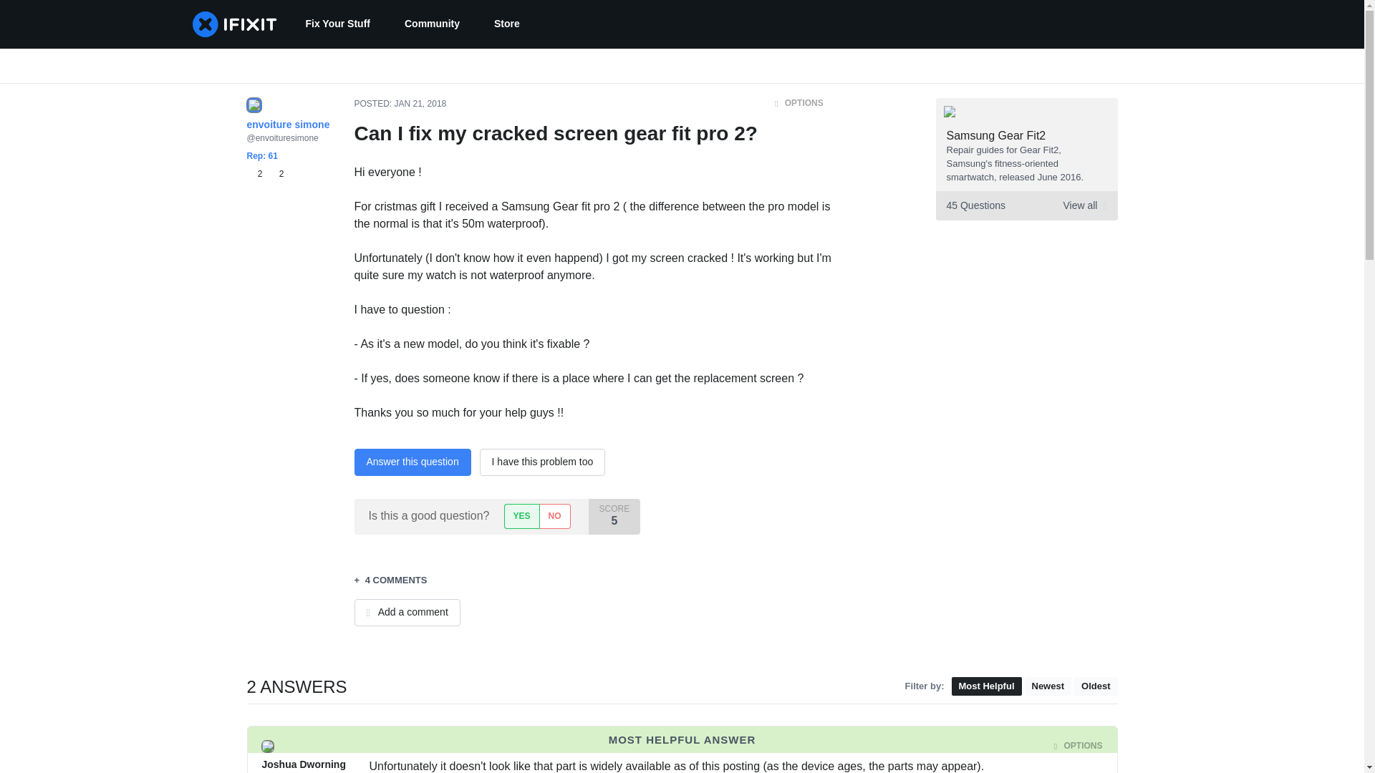 This screenshot has width=1375, height=773. I want to click on Fix Your Stuff, so click(337, 24).